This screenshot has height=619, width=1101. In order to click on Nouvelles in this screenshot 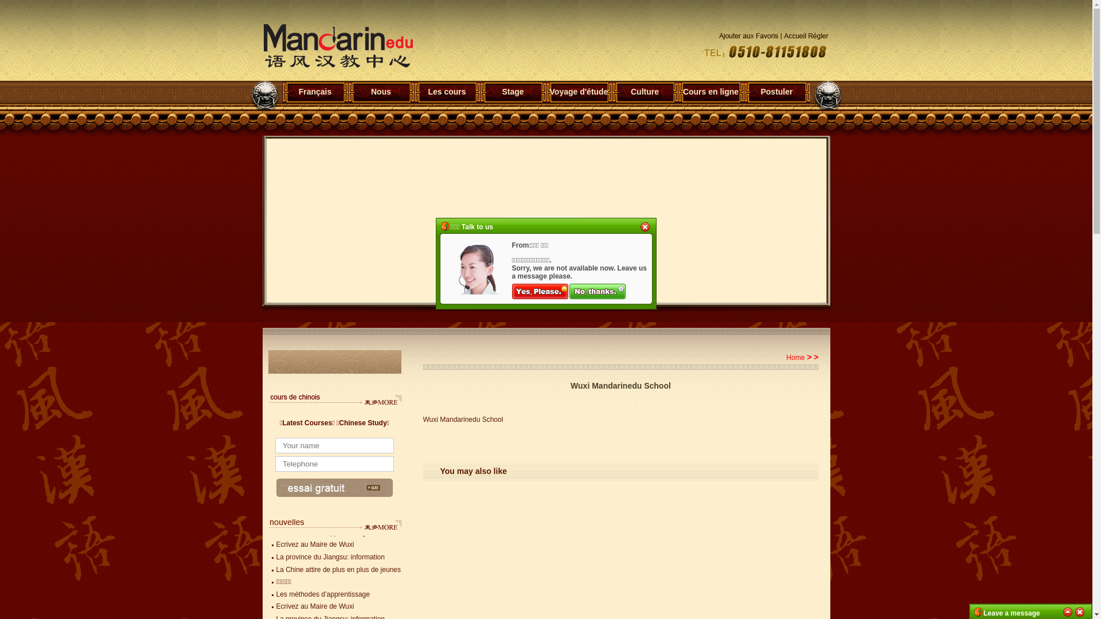, I will do `click(381, 523)`.